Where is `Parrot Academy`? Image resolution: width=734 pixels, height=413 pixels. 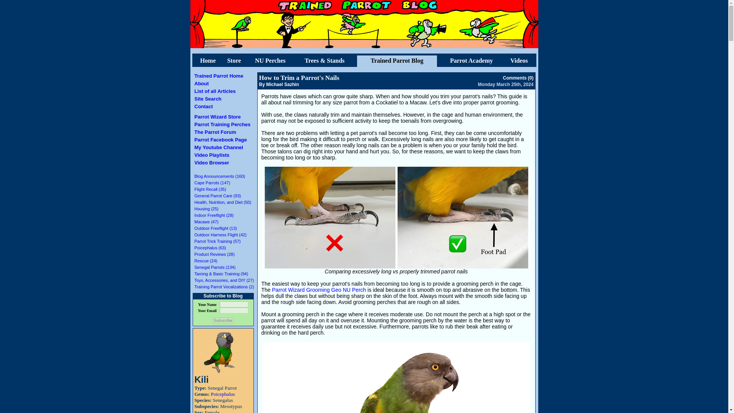 Parrot Academy is located at coordinates (471, 60).